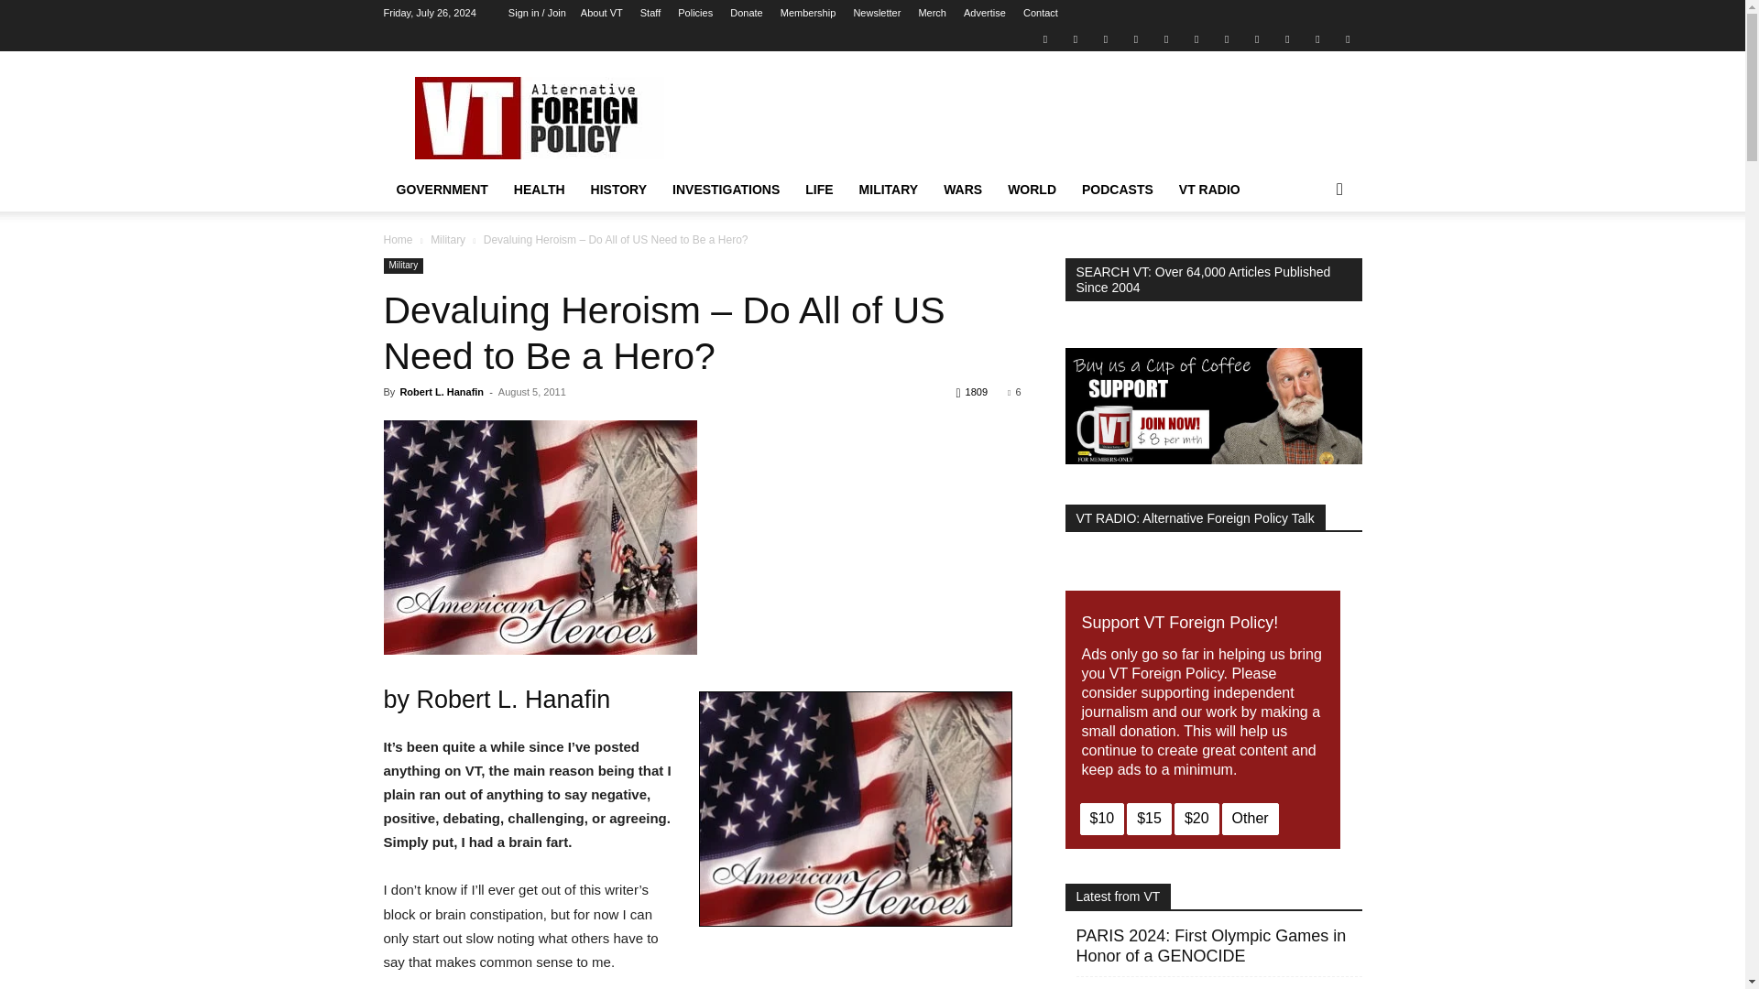 Image resolution: width=1759 pixels, height=989 pixels. Describe the element at coordinates (1105, 38) in the screenshot. I see `Mail` at that location.